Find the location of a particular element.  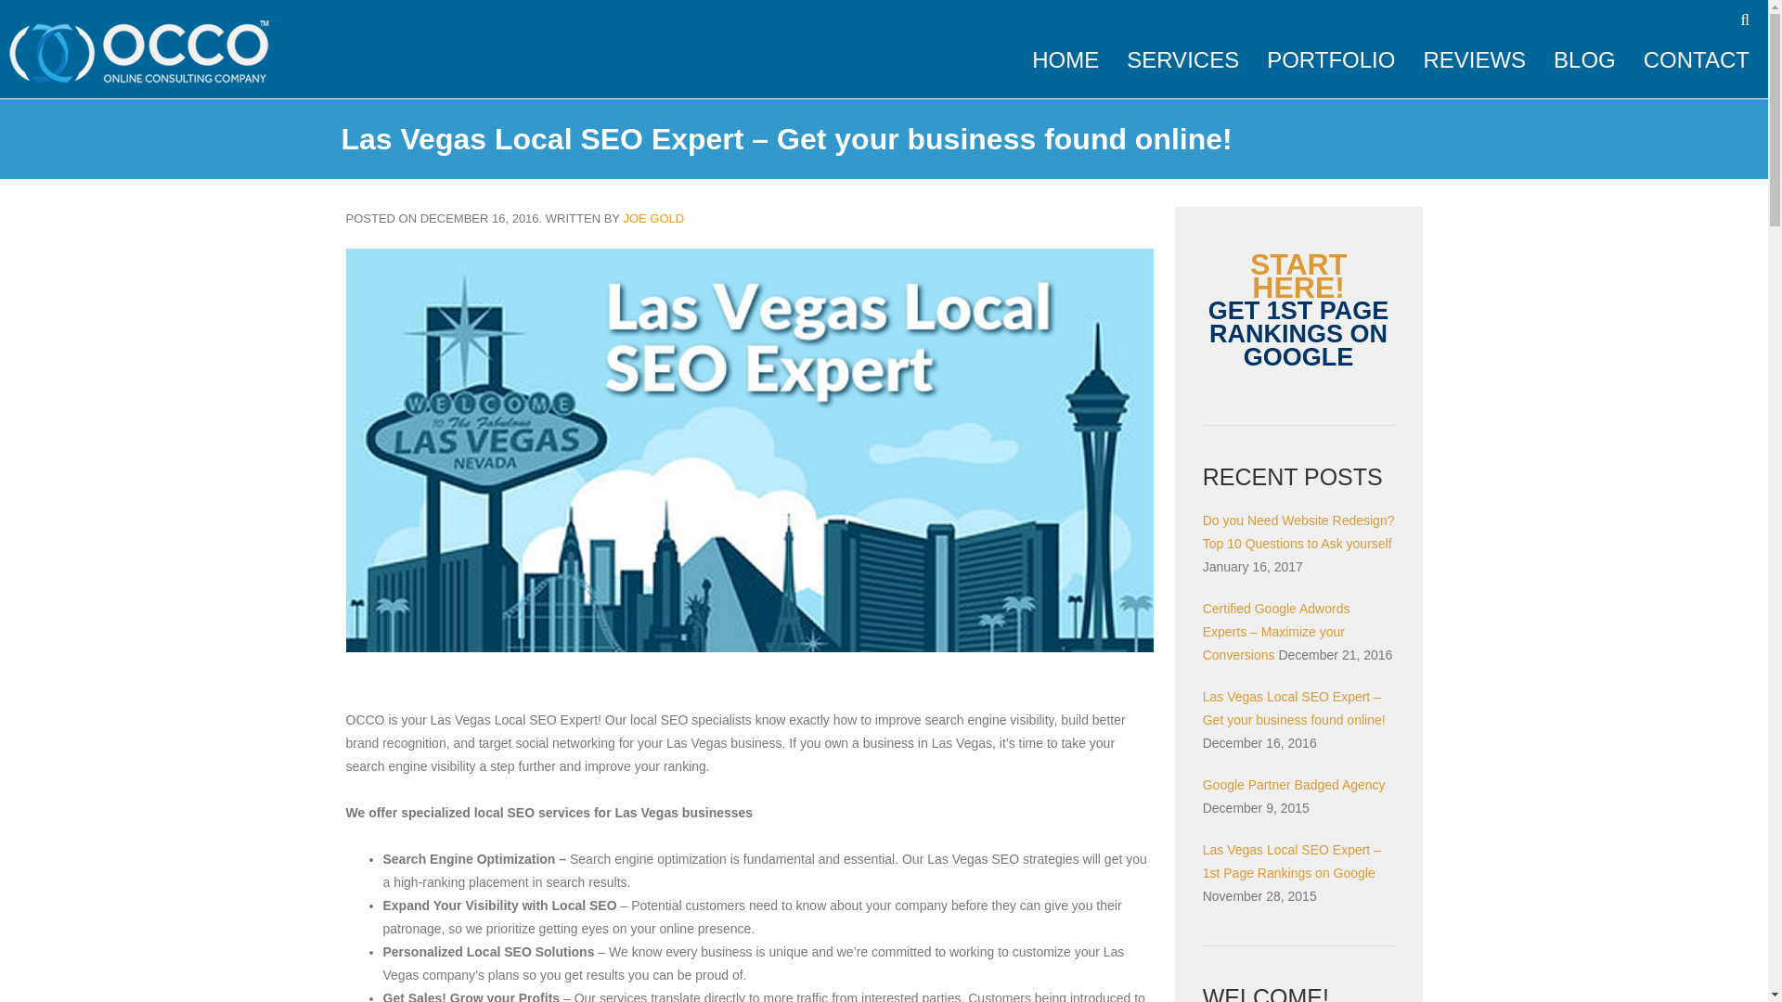

Posts by Joe Gold is located at coordinates (653, 218).